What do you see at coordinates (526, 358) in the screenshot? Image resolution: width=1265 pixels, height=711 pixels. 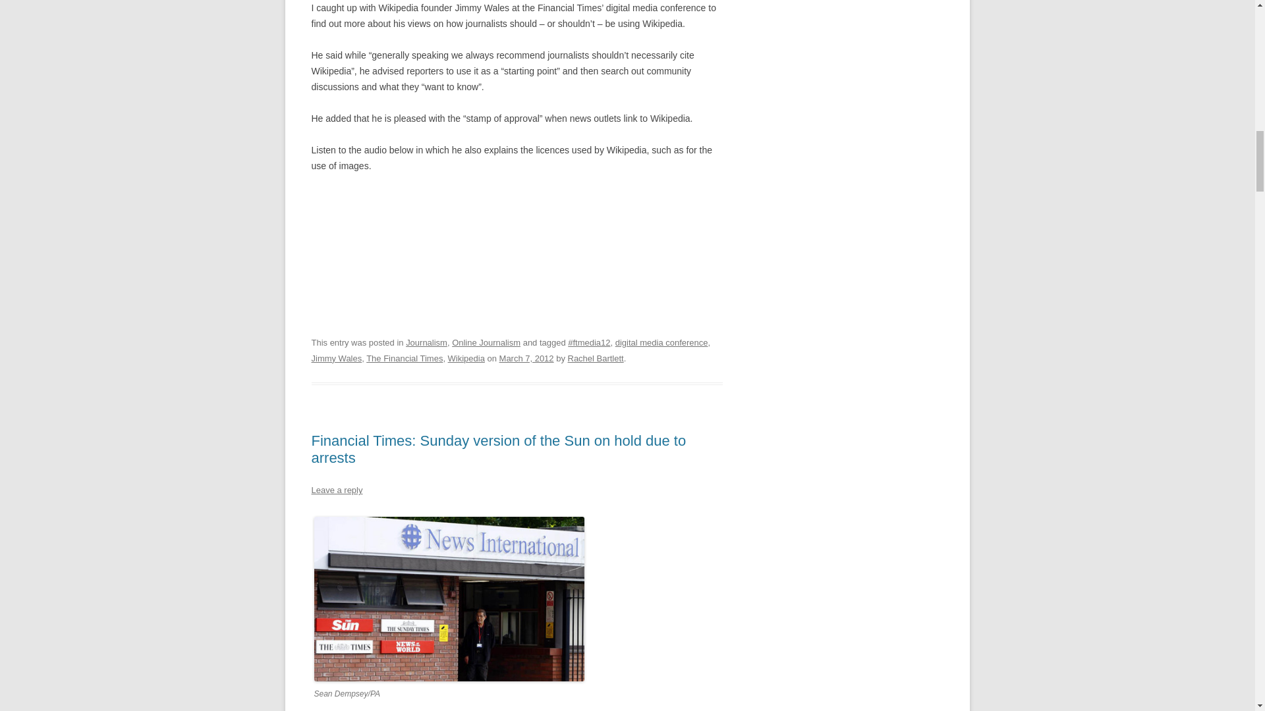 I see `12:19 pm` at bounding box center [526, 358].